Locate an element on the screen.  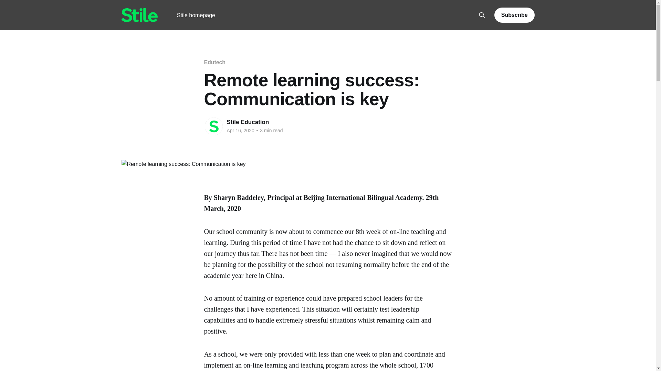
Stile homepage is located at coordinates (196, 15).